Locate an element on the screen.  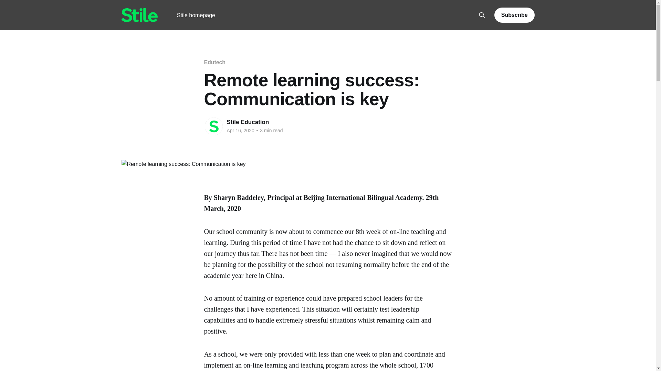
Stile homepage is located at coordinates (196, 15).